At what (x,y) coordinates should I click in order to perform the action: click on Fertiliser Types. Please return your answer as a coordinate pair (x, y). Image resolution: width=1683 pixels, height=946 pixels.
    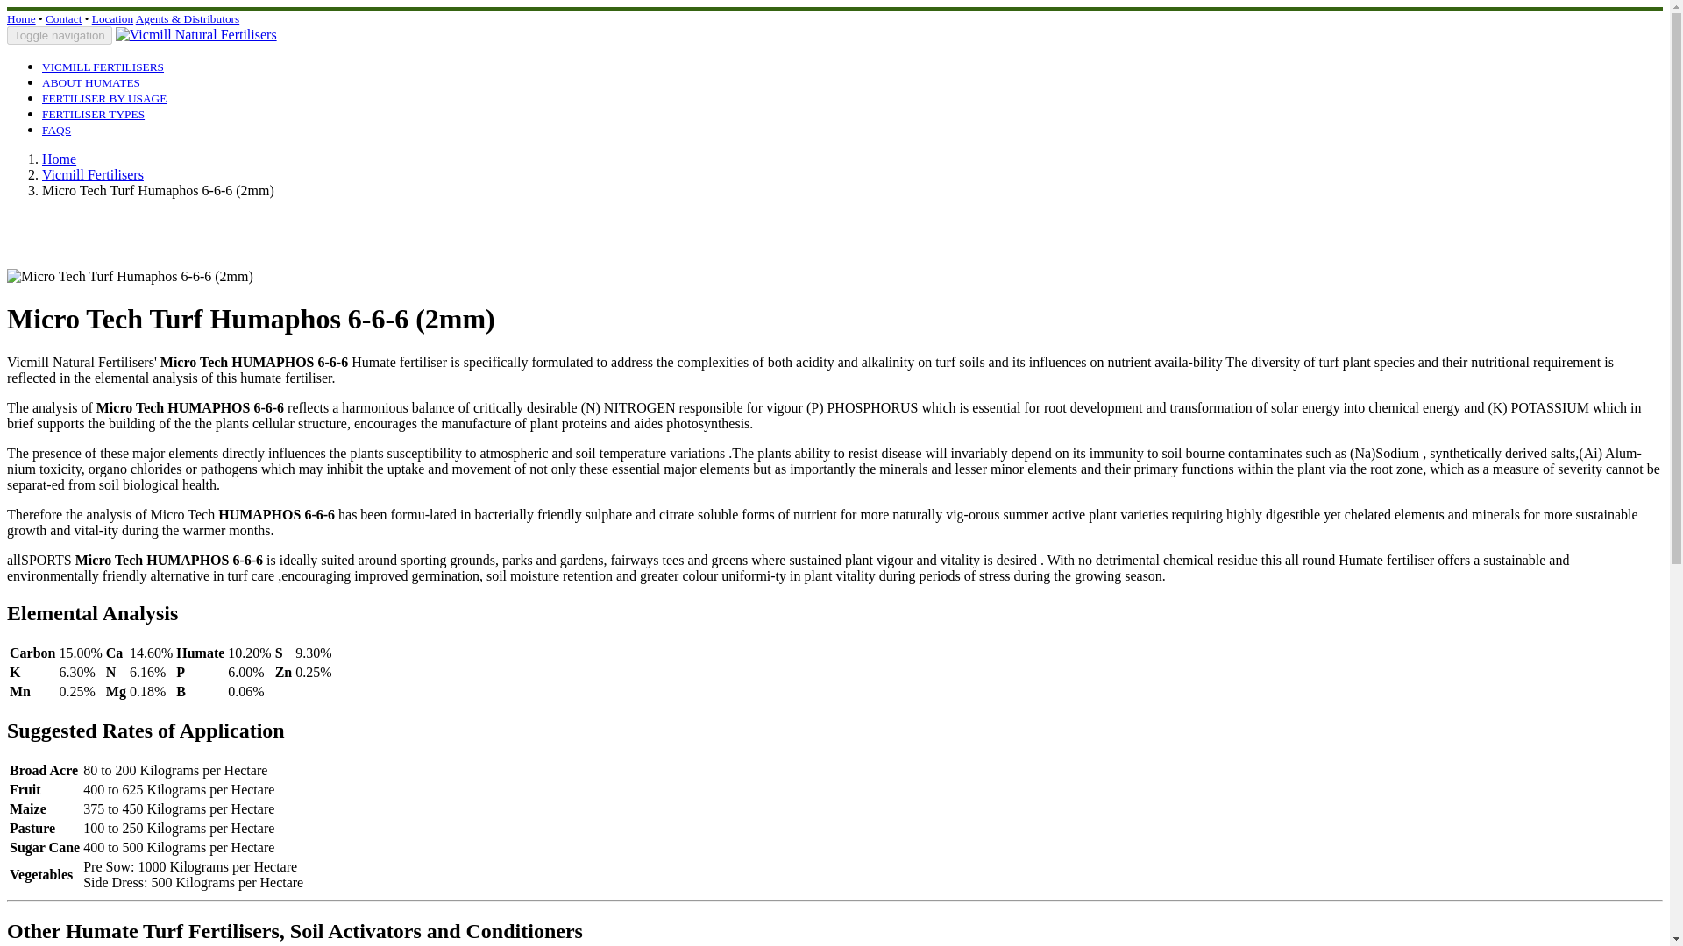
    Looking at the image, I should click on (93, 113).